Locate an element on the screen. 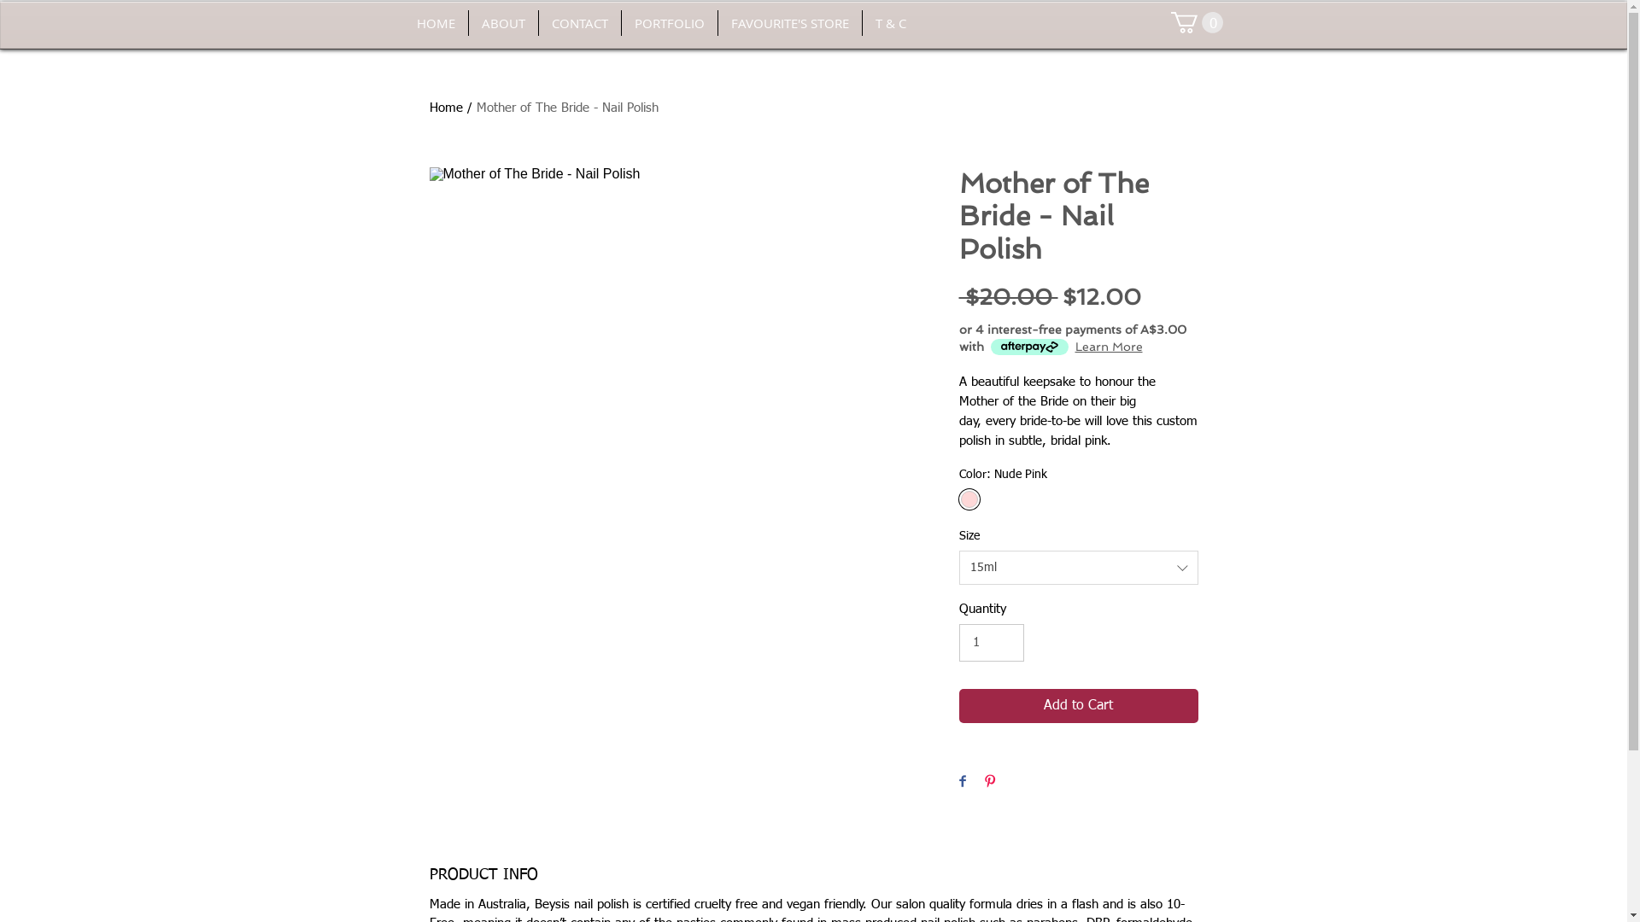 The width and height of the screenshot is (1640, 922). 15ml is located at coordinates (1078, 568).